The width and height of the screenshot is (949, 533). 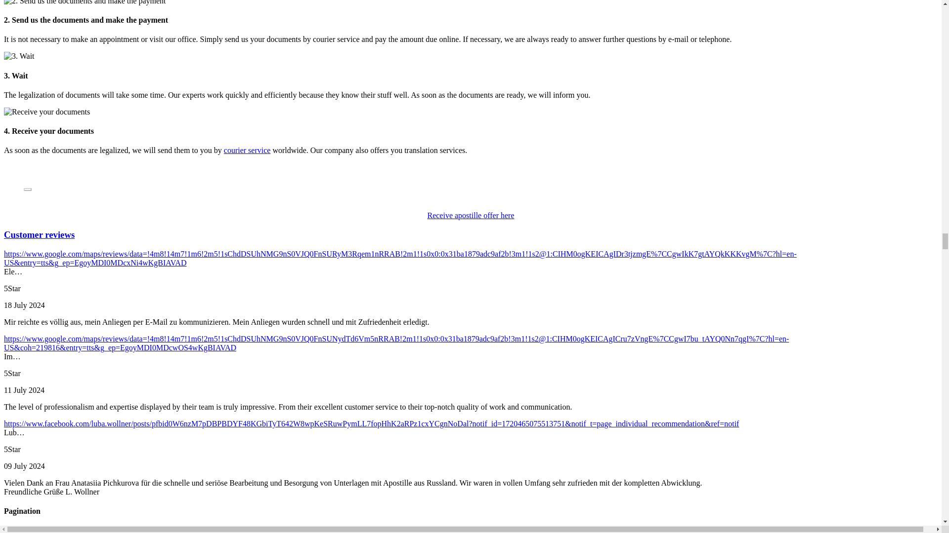 I want to click on 3. Wait, so click(x=19, y=56).